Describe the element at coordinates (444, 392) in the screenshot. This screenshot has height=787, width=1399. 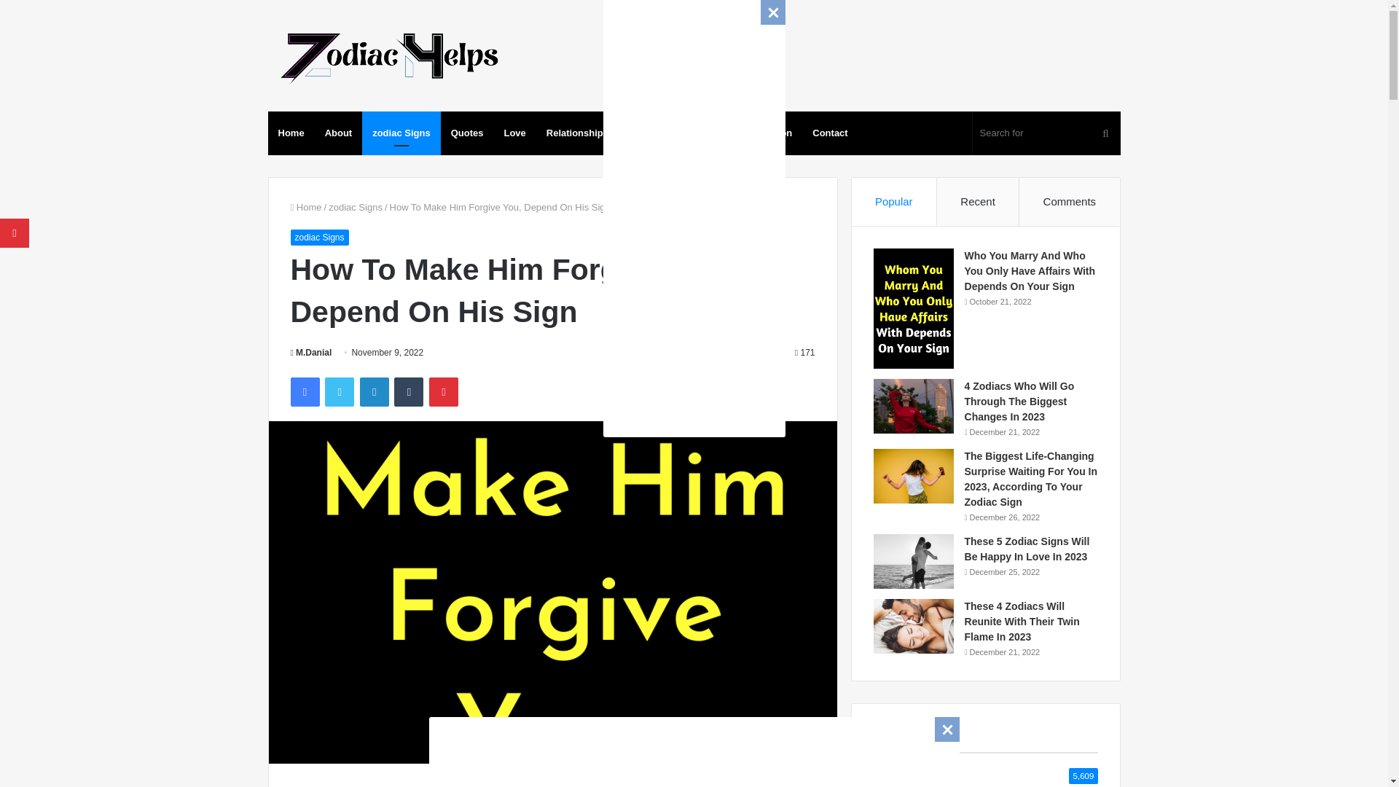
I see `Pinterest` at that location.